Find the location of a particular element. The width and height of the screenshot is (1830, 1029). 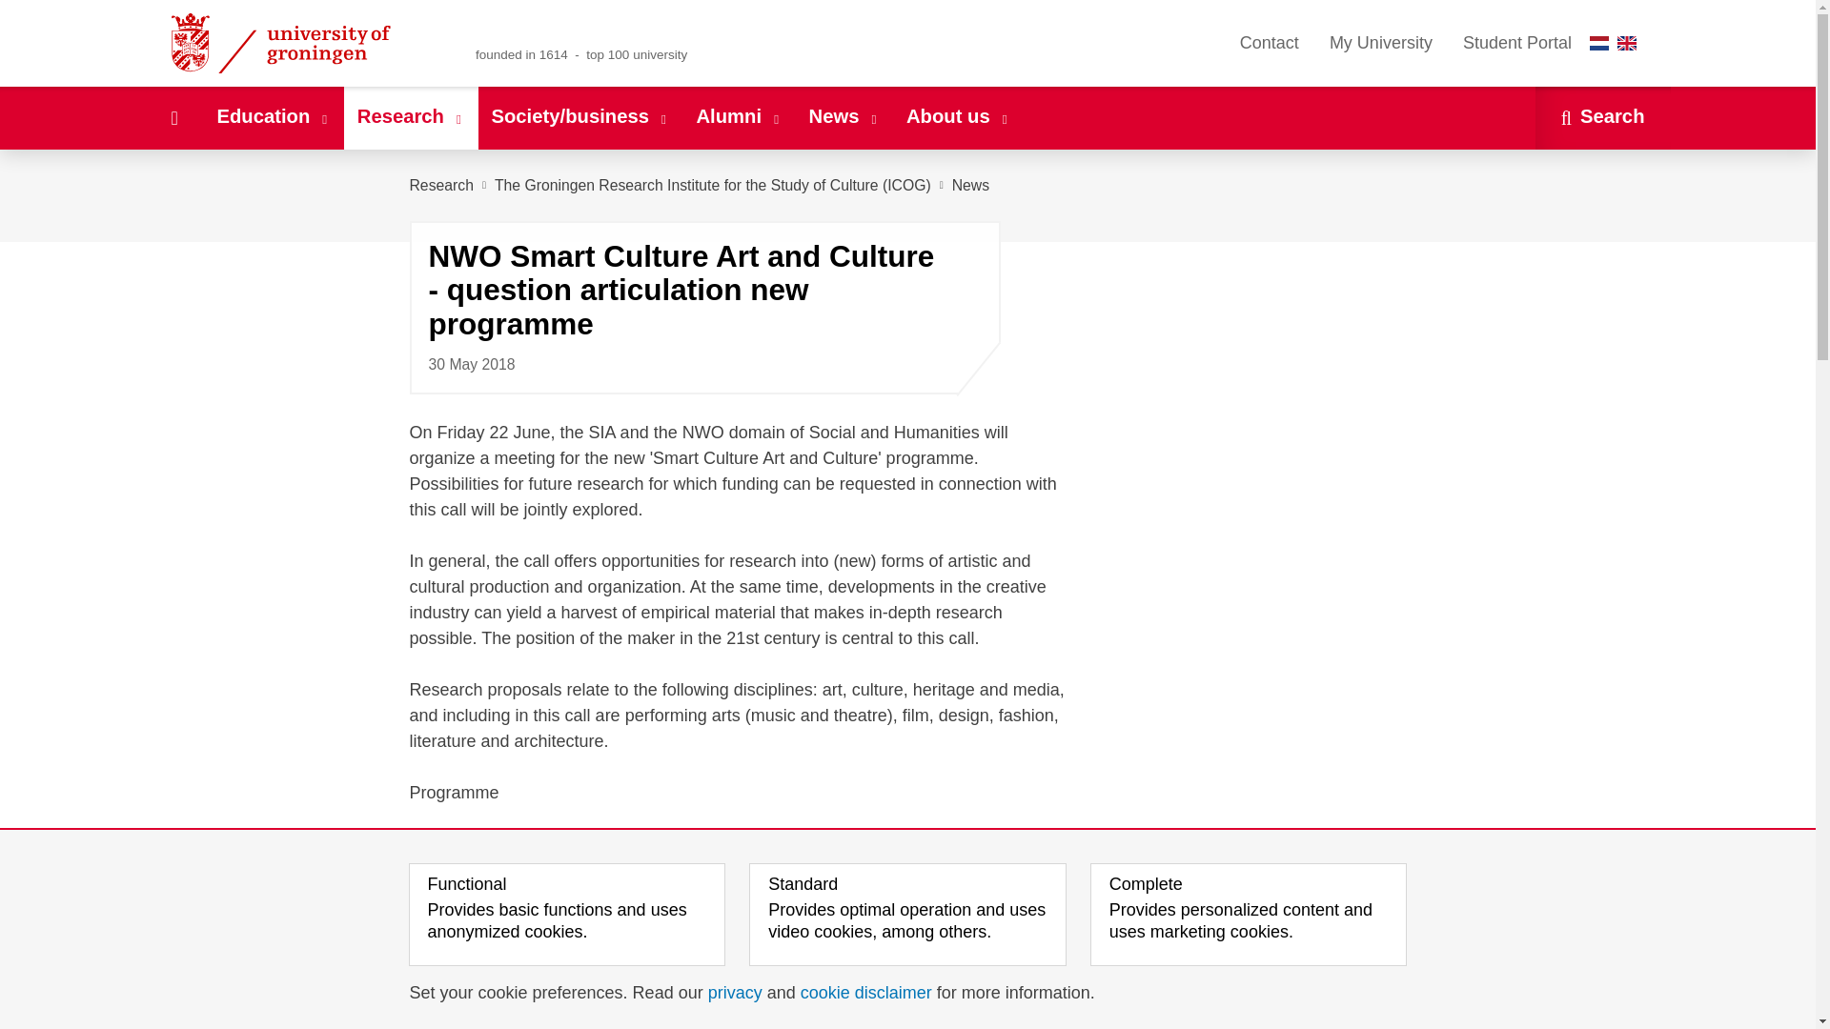

My University is located at coordinates (1380, 43).